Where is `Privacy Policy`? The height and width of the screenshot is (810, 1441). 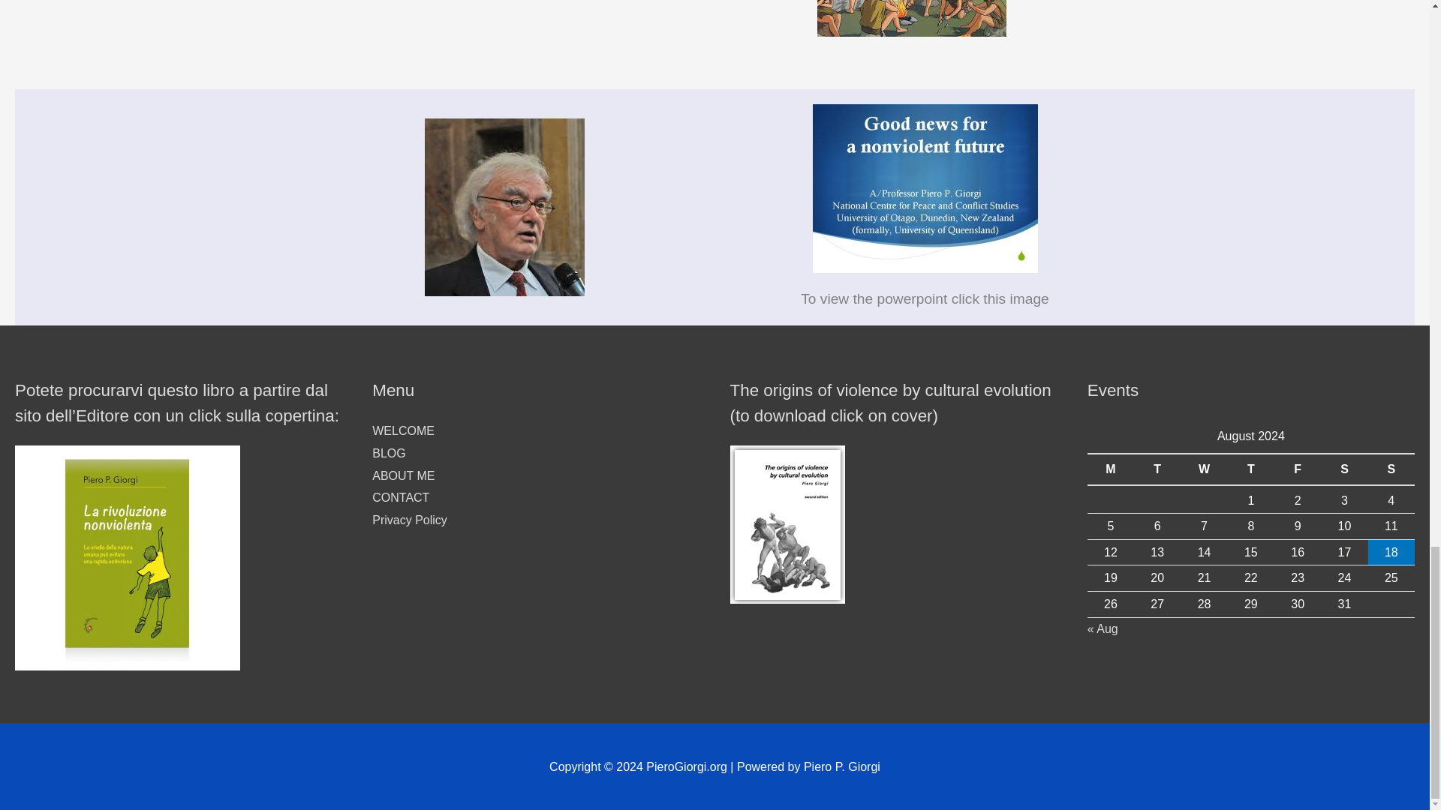 Privacy Policy is located at coordinates (409, 520).